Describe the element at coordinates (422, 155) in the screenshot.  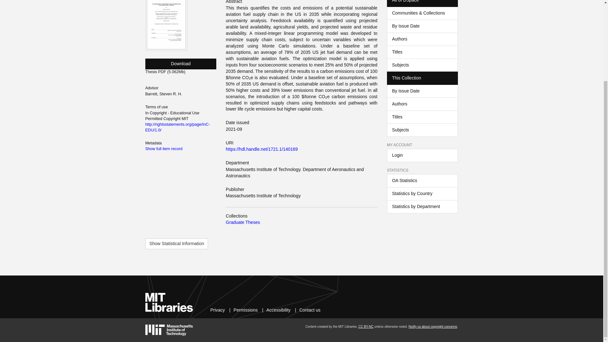
I see `Login` at that location.